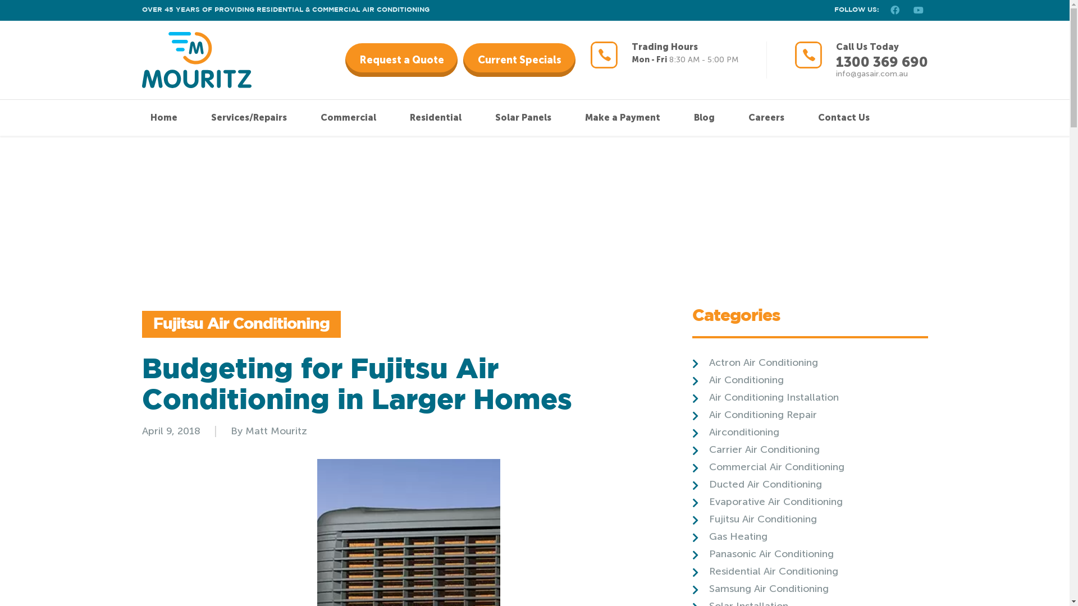 The image size is (1078, 606). Describe the element at coordinates (762, 554) in the screenshot. I see `Panasonic Air Conditioning` at that location.